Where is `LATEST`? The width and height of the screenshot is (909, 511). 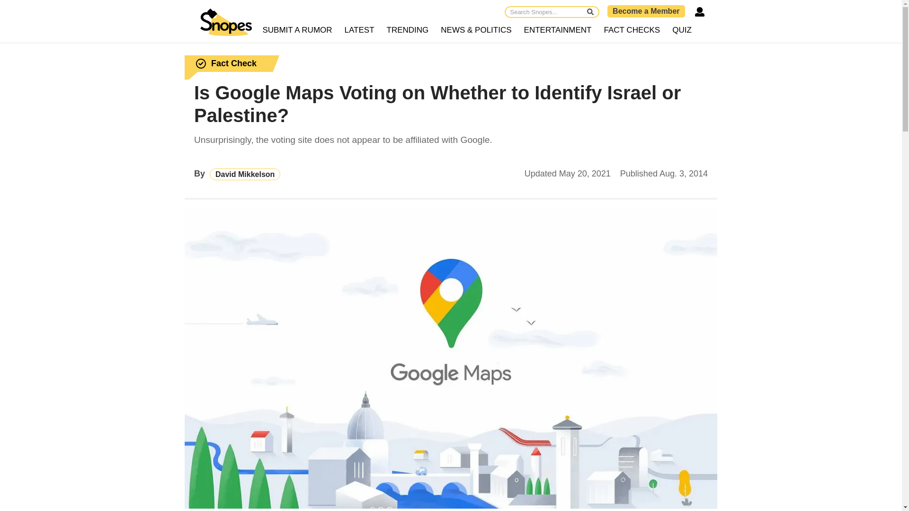 LATEST is located at coordinates (360, 30).